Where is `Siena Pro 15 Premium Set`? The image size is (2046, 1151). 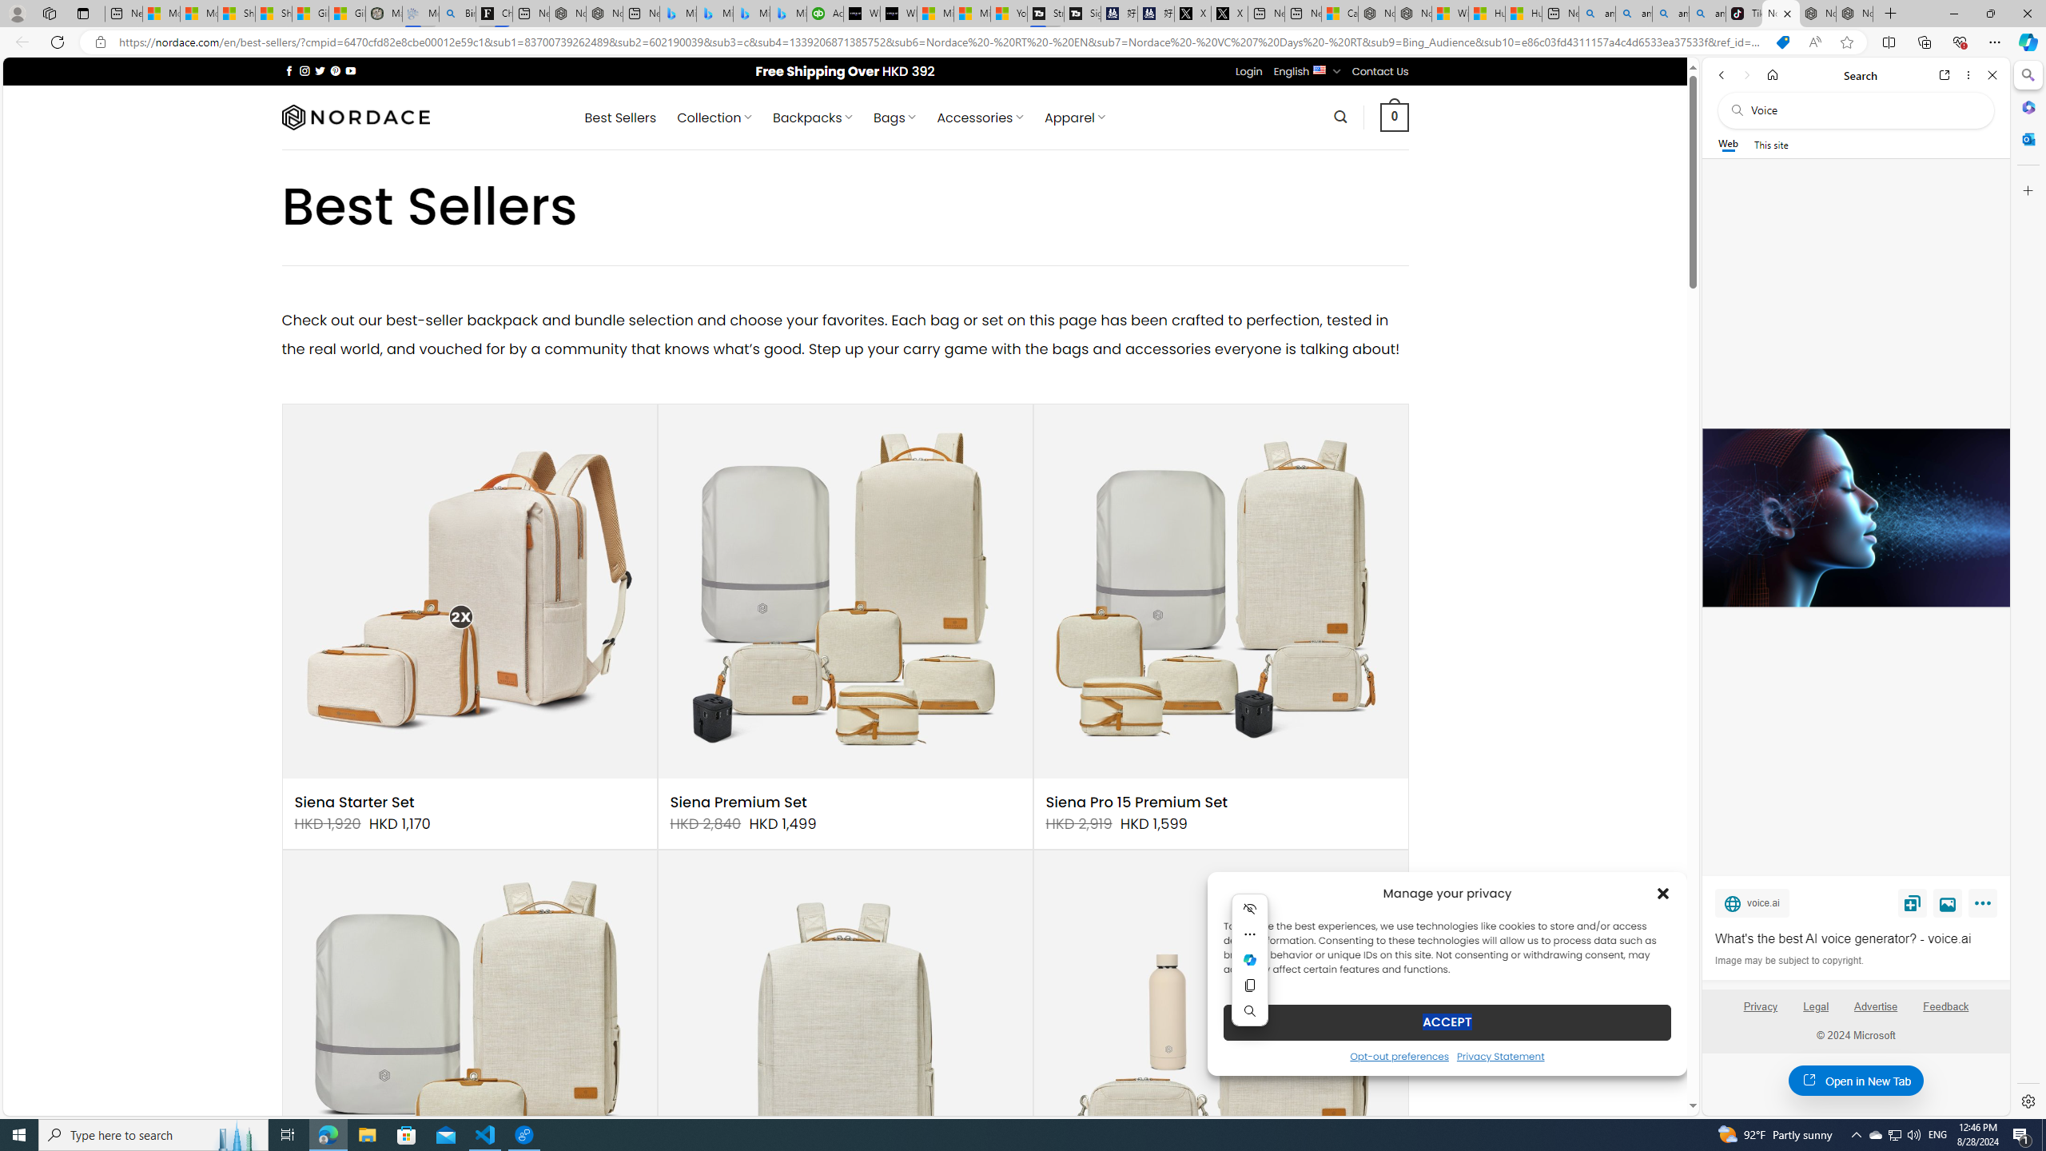
Siena Pro 15 Premium Set is located at coordinates (1136, 803).